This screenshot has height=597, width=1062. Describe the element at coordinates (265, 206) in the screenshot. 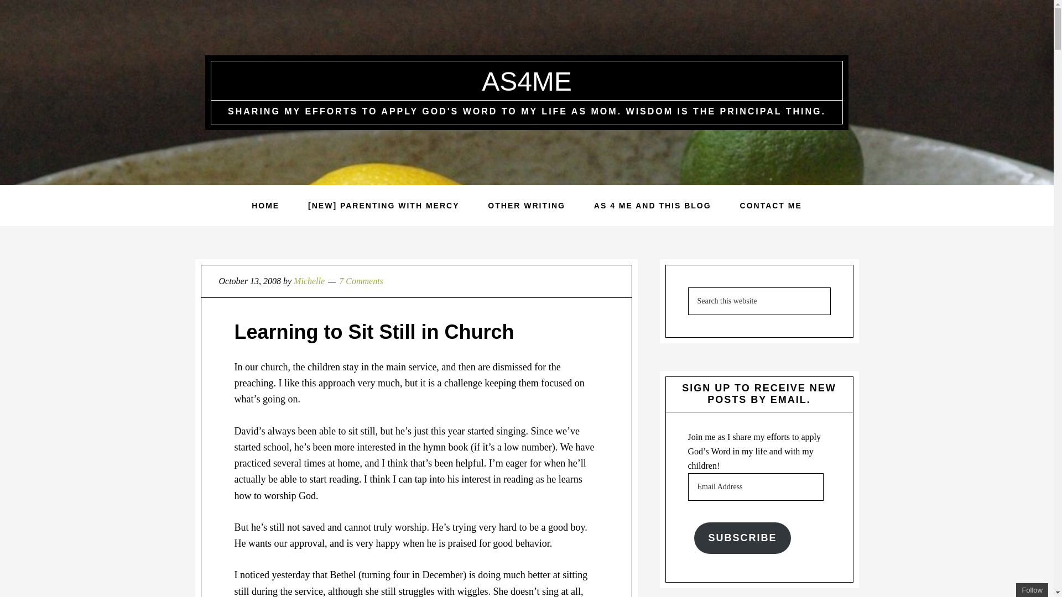

I see `HOME` at that location.